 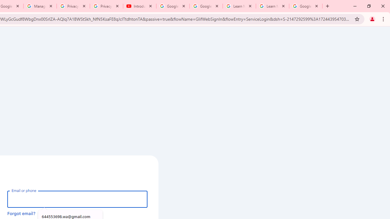 What do you see at coordinates (21, 213) in the screenshot?
I see `Forgot email?` at bounding box center [21, 213].